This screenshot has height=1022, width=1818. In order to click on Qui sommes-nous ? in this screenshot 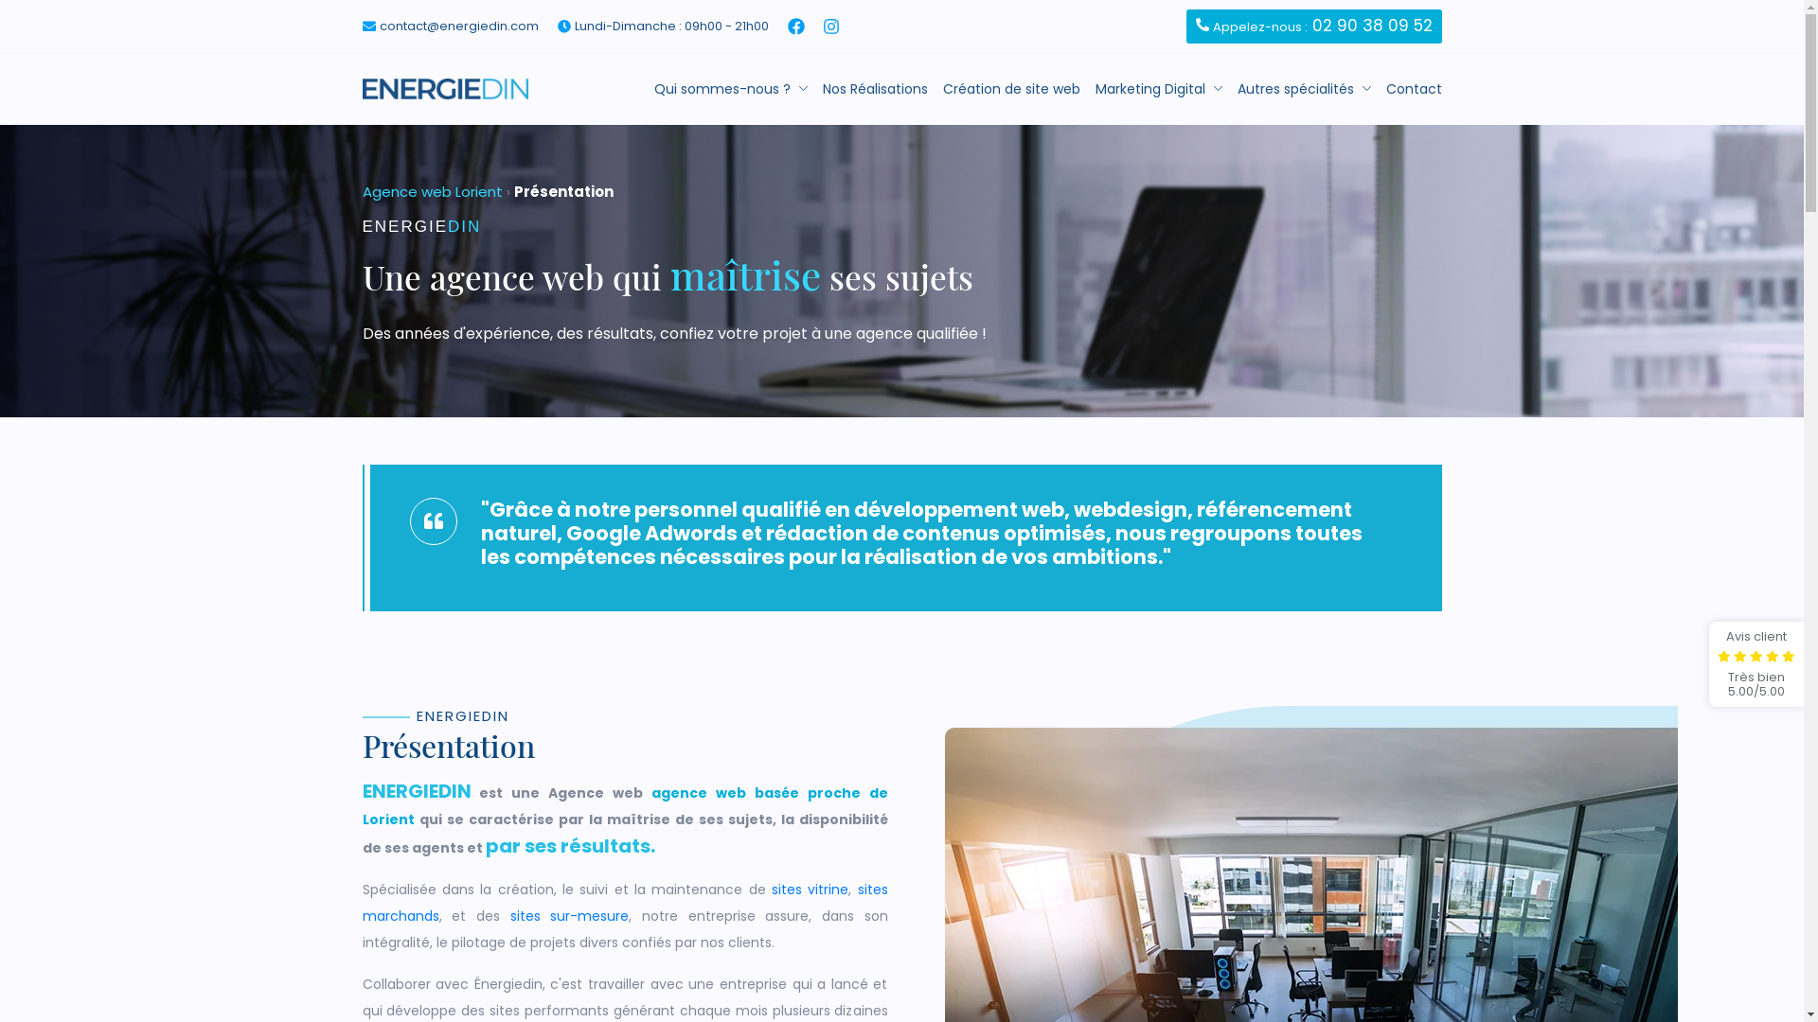, I will do `click(730, 89)`.